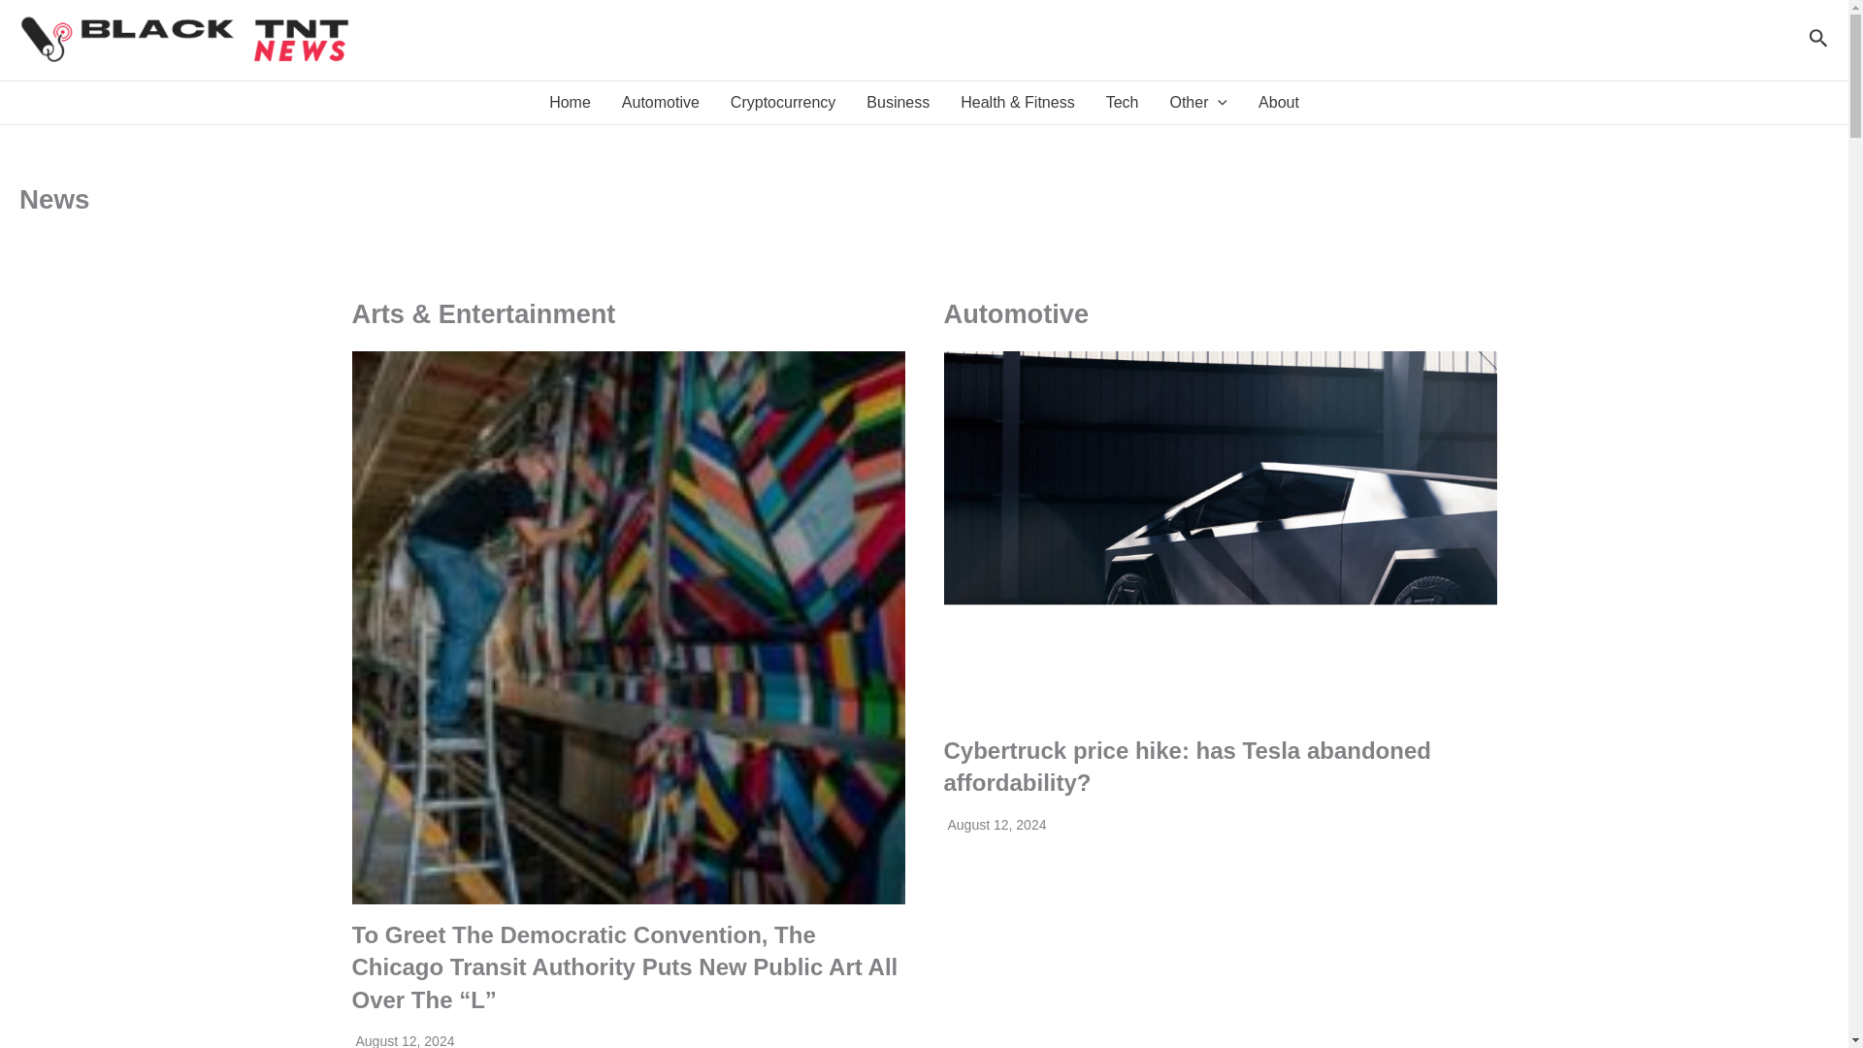  What do you see at coordinates (783, 103) in the screenshot?
I see `Cryptocurrency` at bounding box center [783, 103].